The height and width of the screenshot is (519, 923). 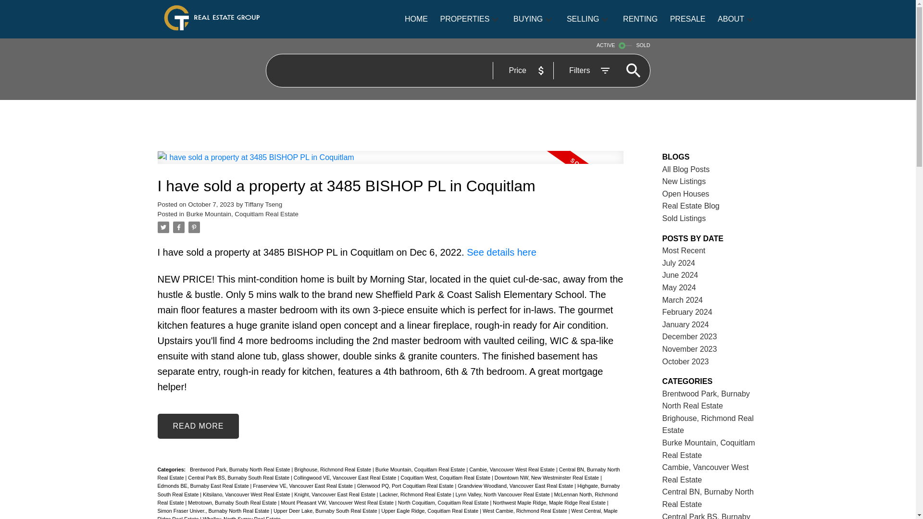 What do you see at coordinates (390, 186) in the screenshot?
I see `I have sold a property at 3485 BISHOP PL in Coquitlam` at bounding box center [390, 186].